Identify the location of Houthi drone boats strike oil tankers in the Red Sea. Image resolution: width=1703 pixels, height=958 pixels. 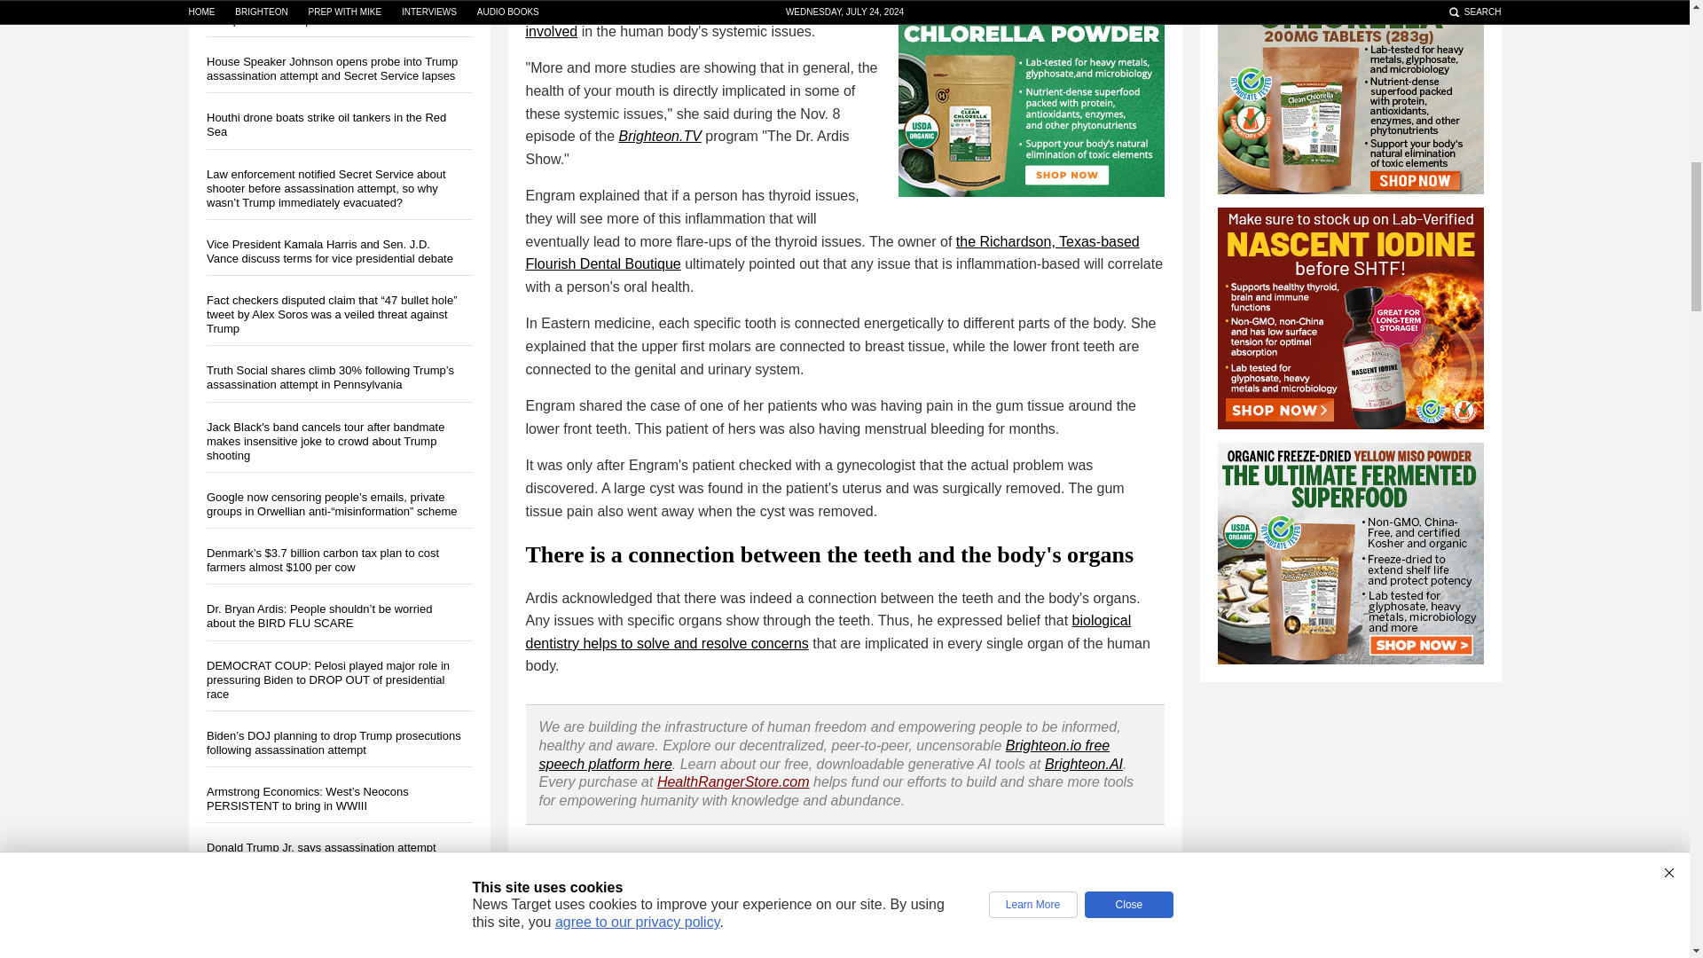
(325, 124).